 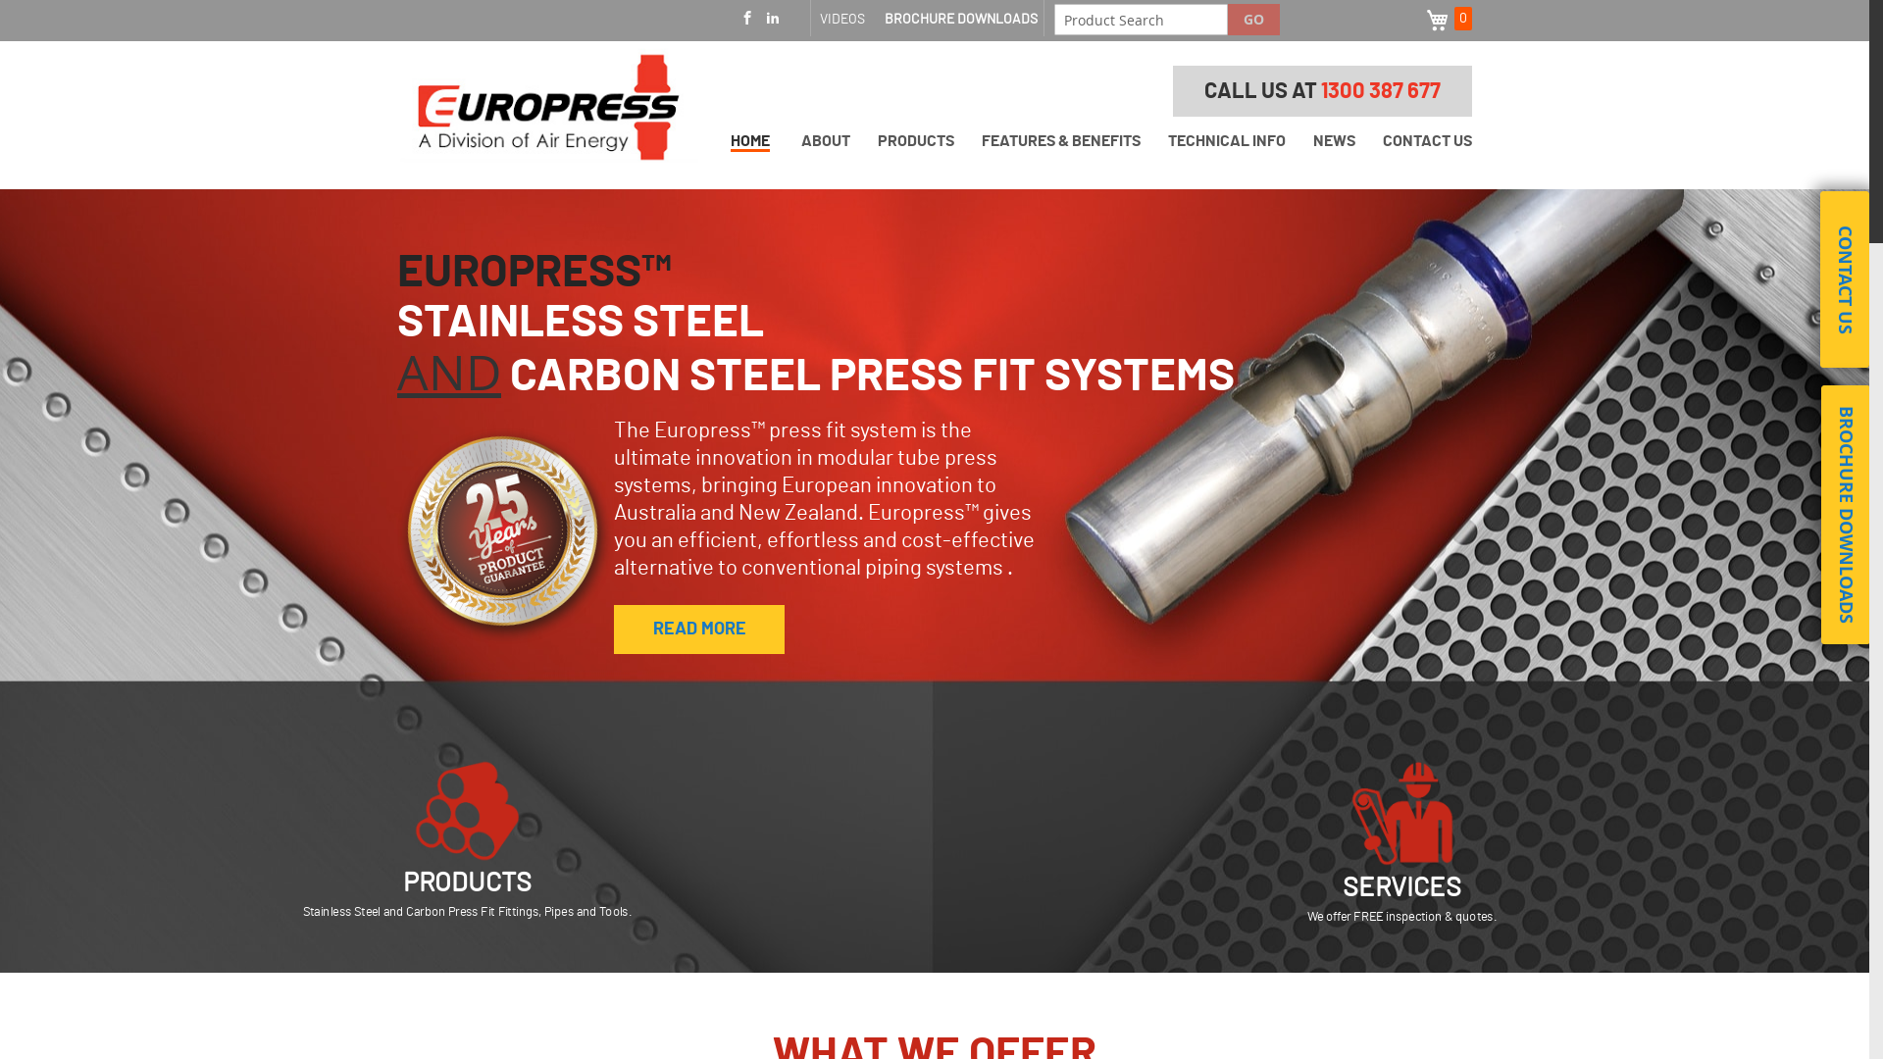 What do you see at coordinates (1061, 141) in the screenshot?
I see `FEATURES & BENEFITS` at bounding box center [1061, 141].